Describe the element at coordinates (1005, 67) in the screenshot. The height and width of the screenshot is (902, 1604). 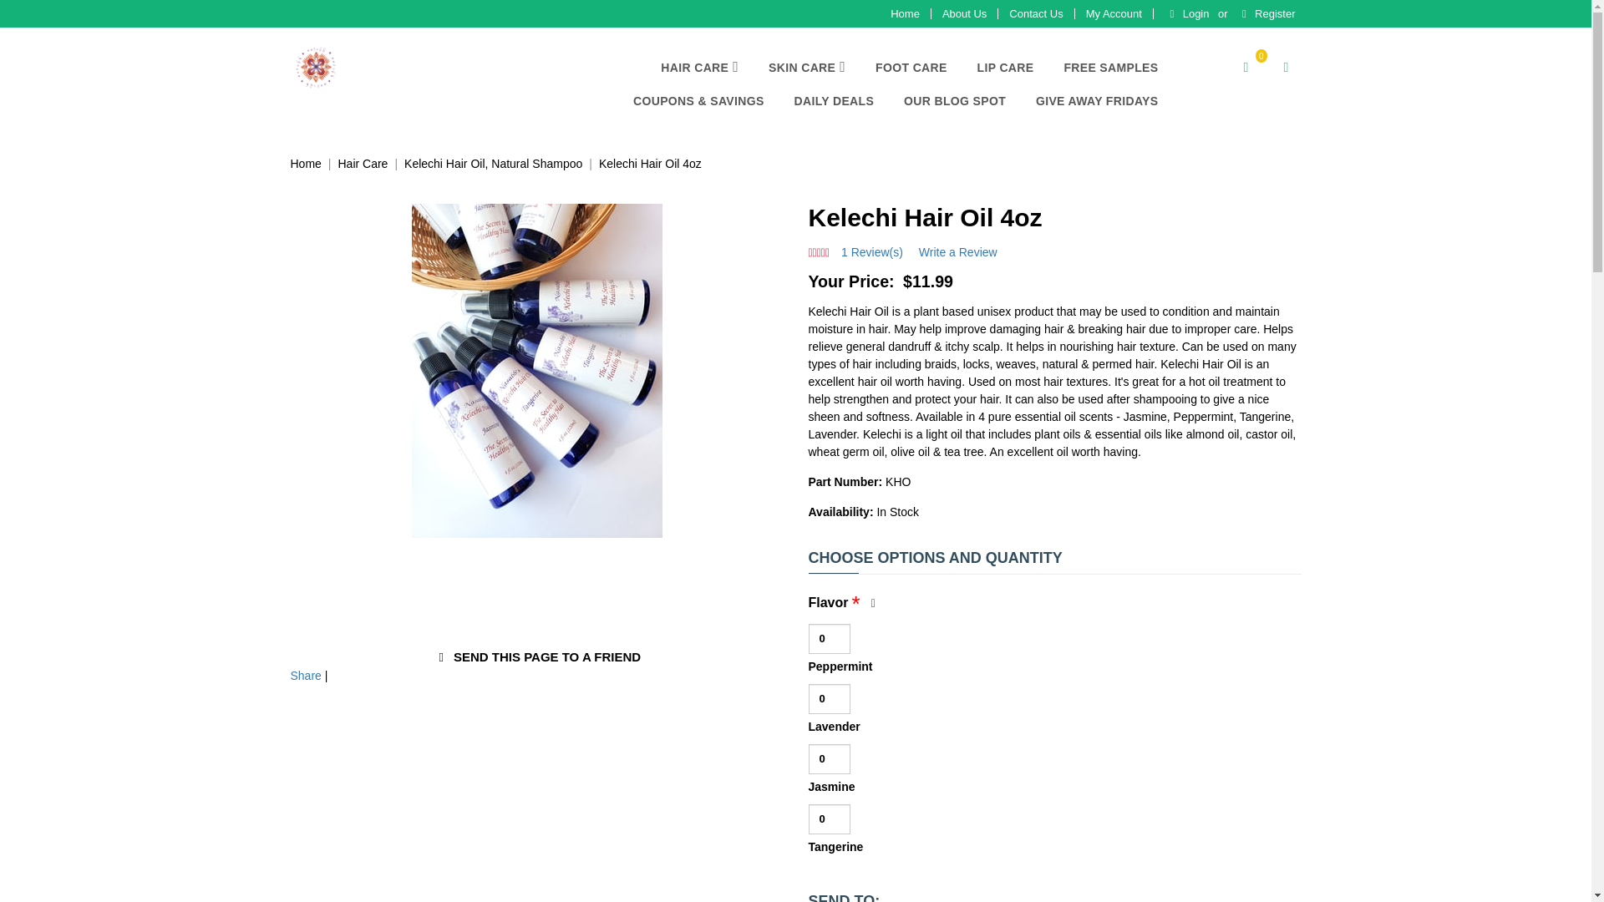
I see `LIP CARE` at that location.